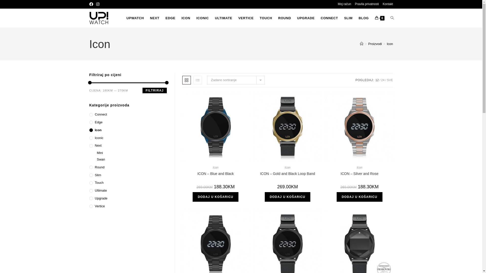 The height and width of the screenshot is (273, 486). I want to click on Ultimate, so click(128, 191).